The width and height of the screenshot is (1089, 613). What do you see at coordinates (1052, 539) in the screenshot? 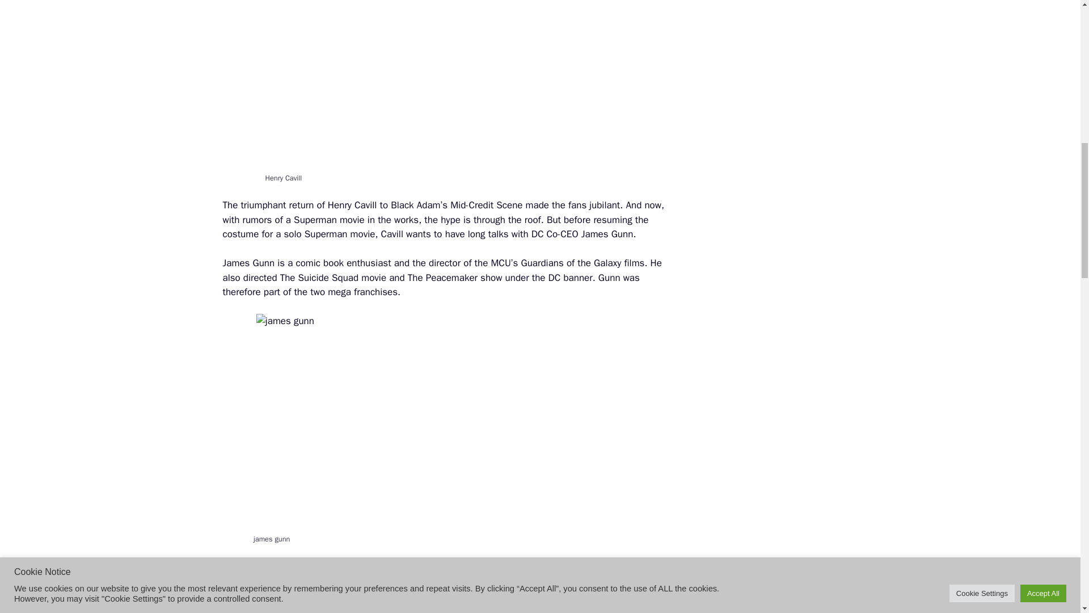
I see `Scroll back to top` at bounding box center [1052, 539].